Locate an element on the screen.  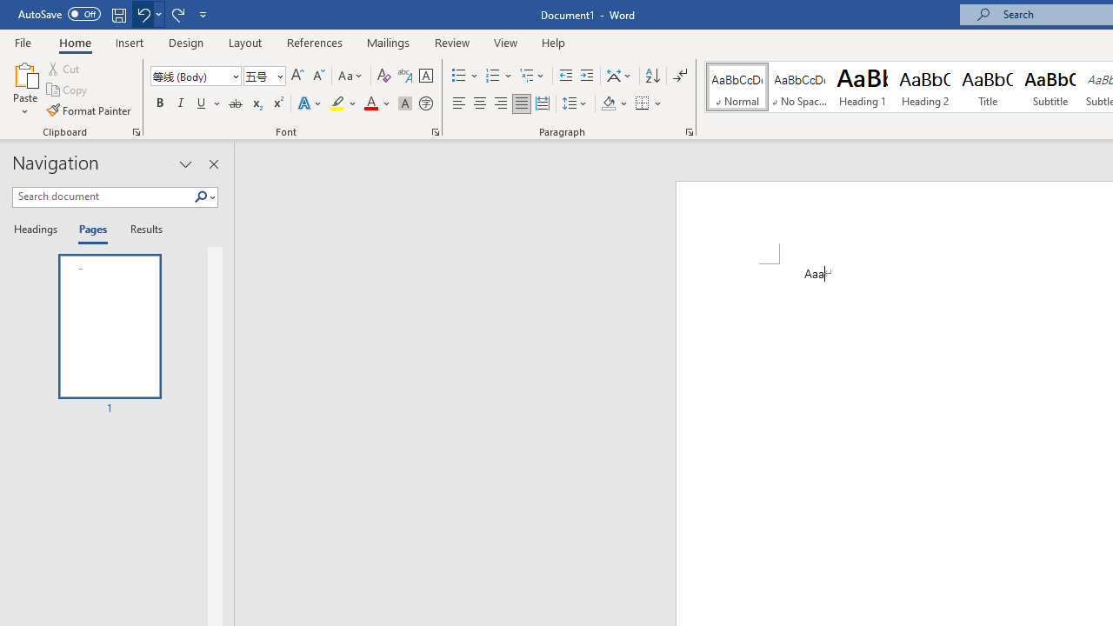
Heading 1 is located at coordinates (863, 87).